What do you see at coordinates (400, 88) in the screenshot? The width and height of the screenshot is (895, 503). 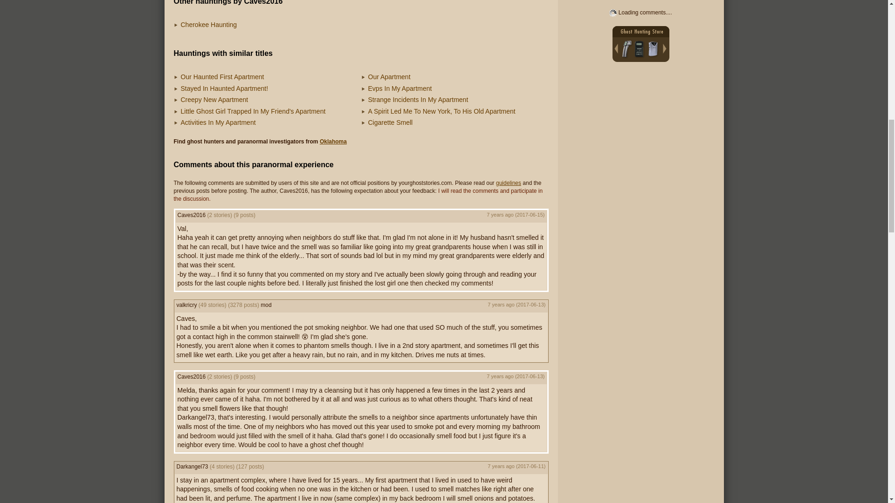 I see `Evps In My Apartment` at bounding box center [400, 88].